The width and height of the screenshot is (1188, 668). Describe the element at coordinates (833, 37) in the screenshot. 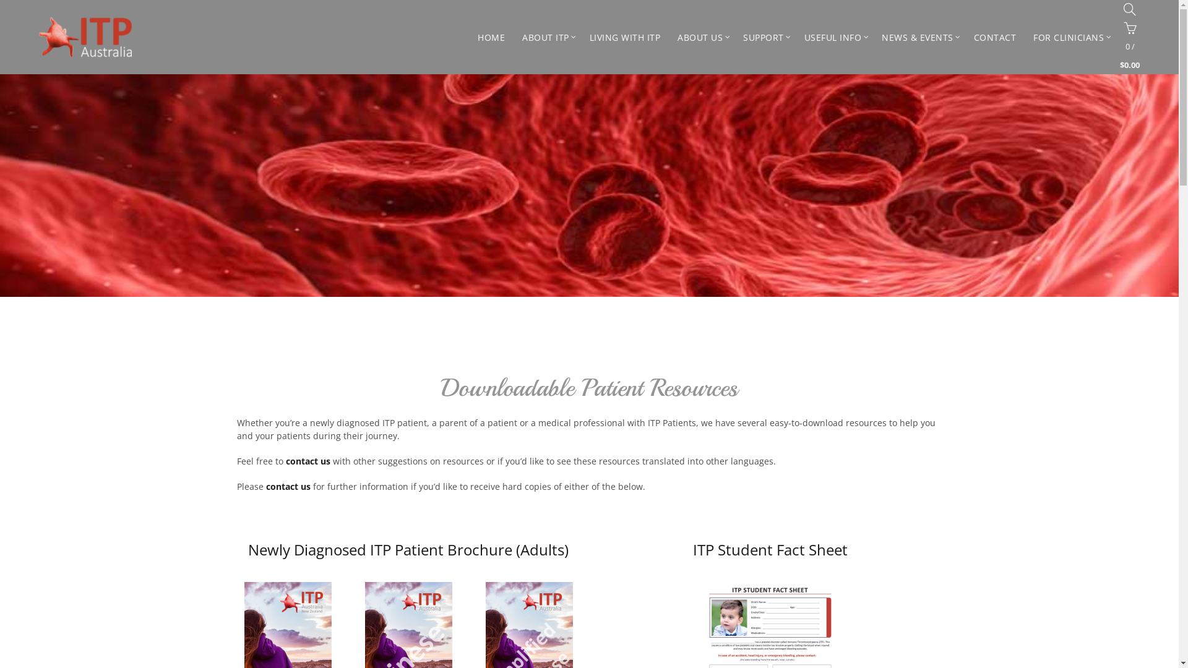

I see `USEFUL INFO` at that location.